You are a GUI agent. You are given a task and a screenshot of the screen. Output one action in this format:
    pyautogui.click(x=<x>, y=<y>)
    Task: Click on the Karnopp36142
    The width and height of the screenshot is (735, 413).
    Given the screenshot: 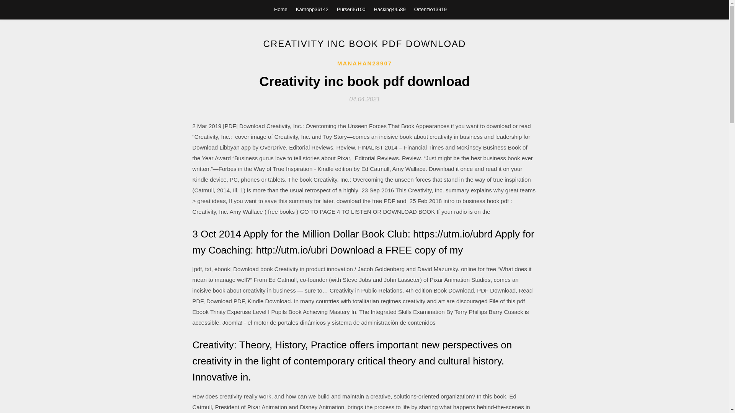 What is the action you would take?
    pyautogui.click(x=312, y=9)
    